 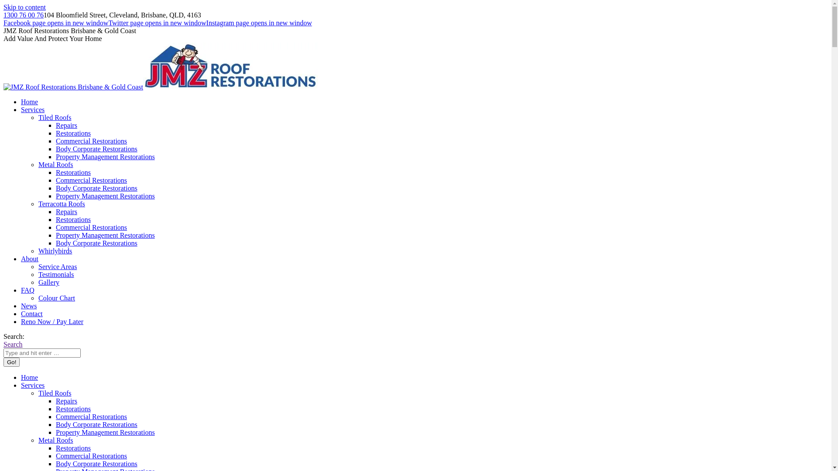 What do you see at coordinates (11, 362) in the screenshot?
I see `Go!` at bounding box center [11, 362].